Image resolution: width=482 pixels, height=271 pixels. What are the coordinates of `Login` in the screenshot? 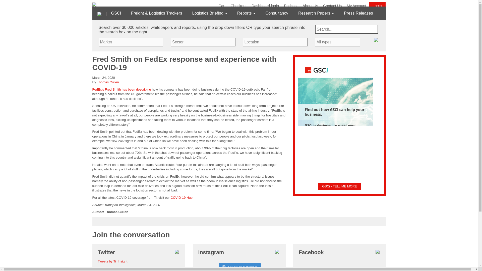 It's located at (377, 6).